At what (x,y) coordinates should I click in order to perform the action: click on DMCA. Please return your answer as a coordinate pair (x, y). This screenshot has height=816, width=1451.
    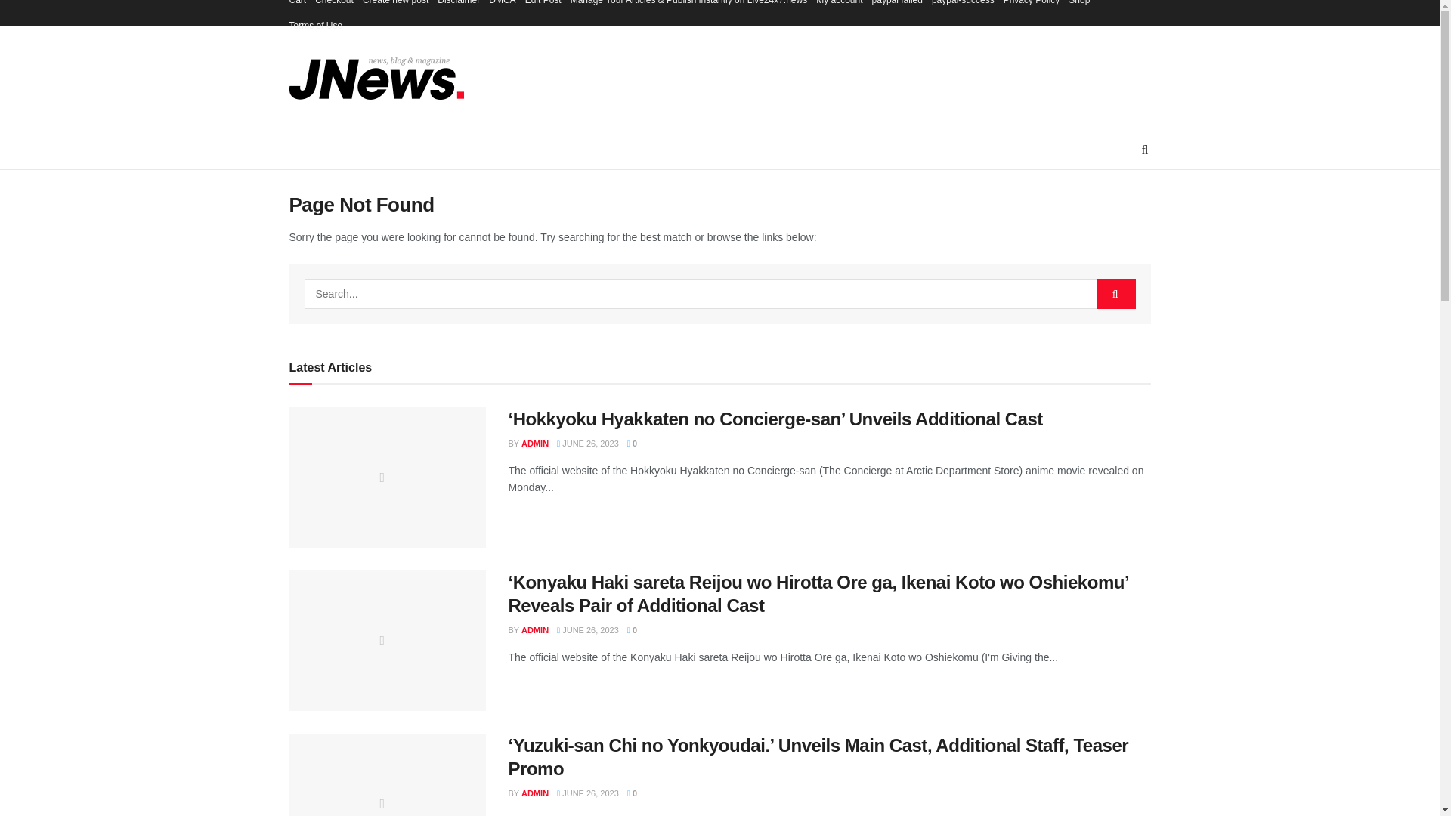
    Looking at the image, I should click on (502, 6).